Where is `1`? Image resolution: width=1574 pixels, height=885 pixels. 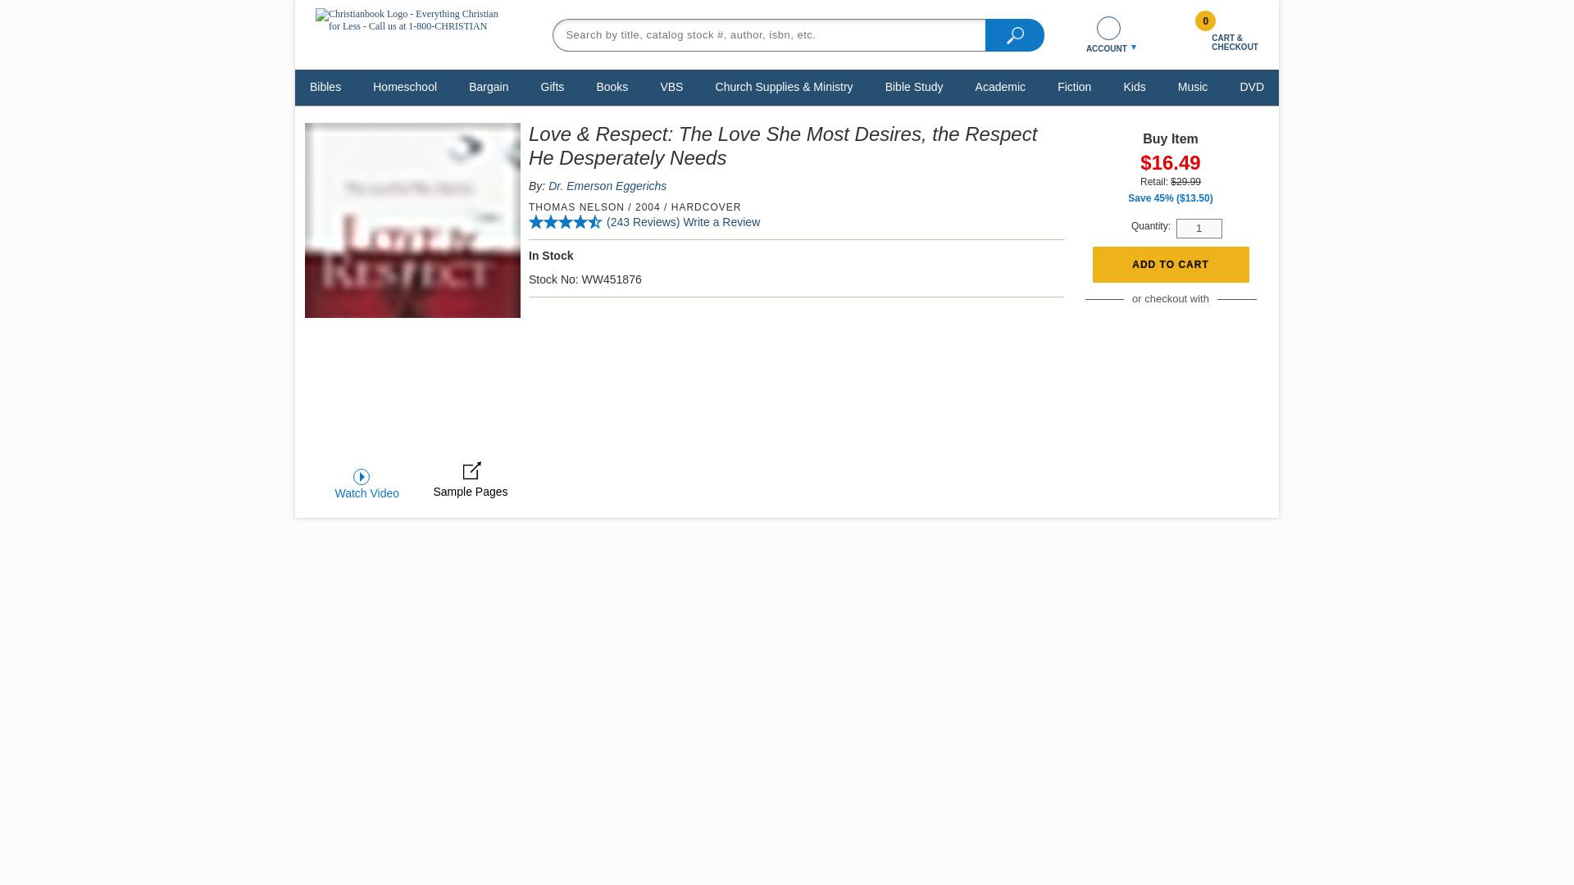 1 is located at coordinates (1199, 228).